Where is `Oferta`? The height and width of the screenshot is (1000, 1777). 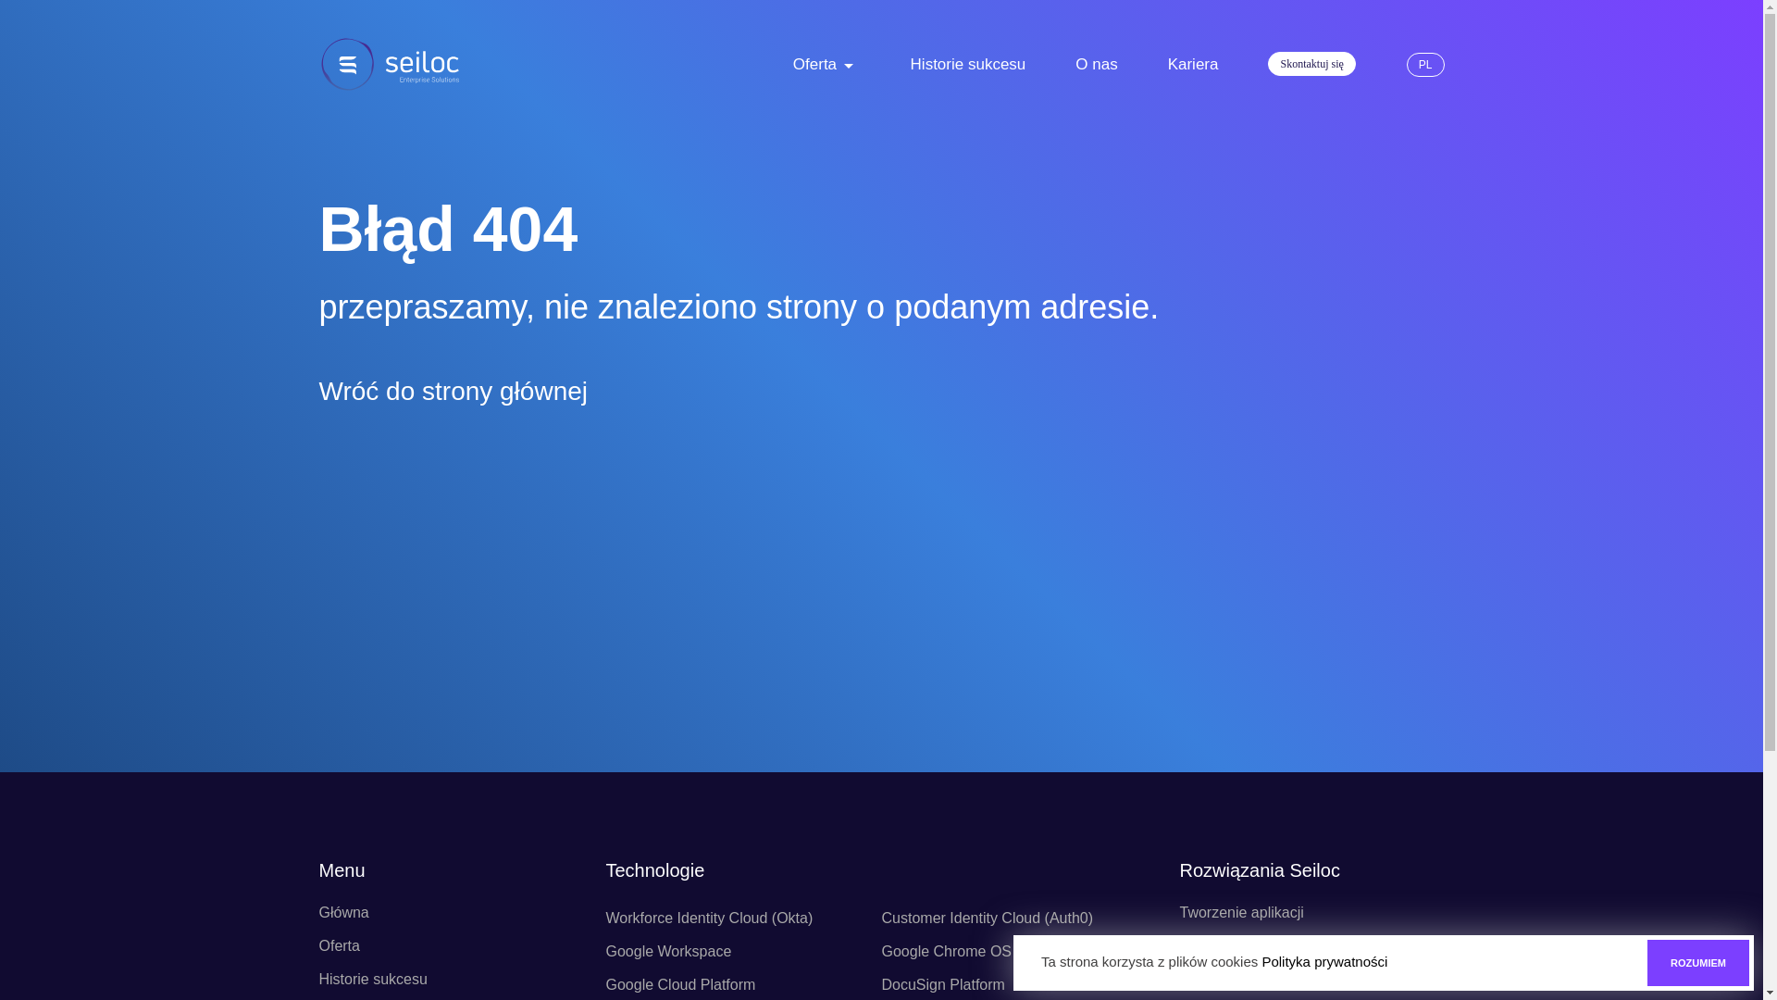
Oferta is located at coordinates (814, 65).